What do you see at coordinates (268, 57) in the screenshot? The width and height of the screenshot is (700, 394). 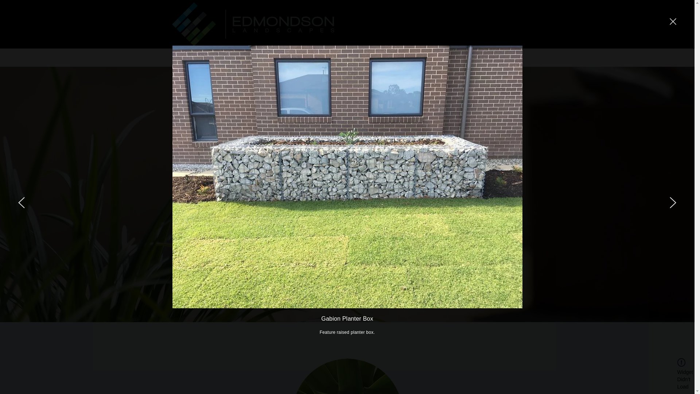 I see `Projects` at bounding box center [268, 57].